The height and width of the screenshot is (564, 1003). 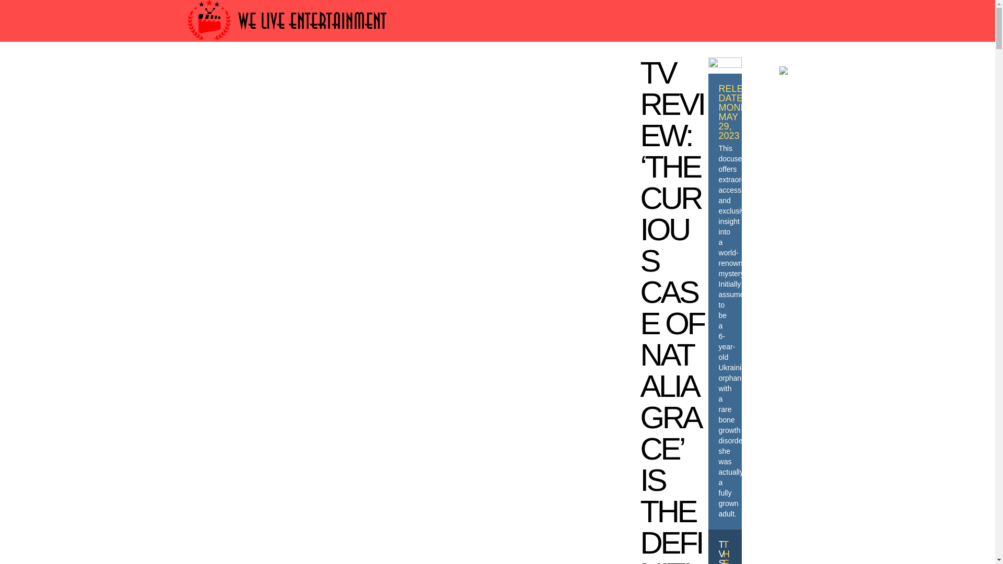 I want to click on WE LIVE FILM, so click(x=374, y=71).